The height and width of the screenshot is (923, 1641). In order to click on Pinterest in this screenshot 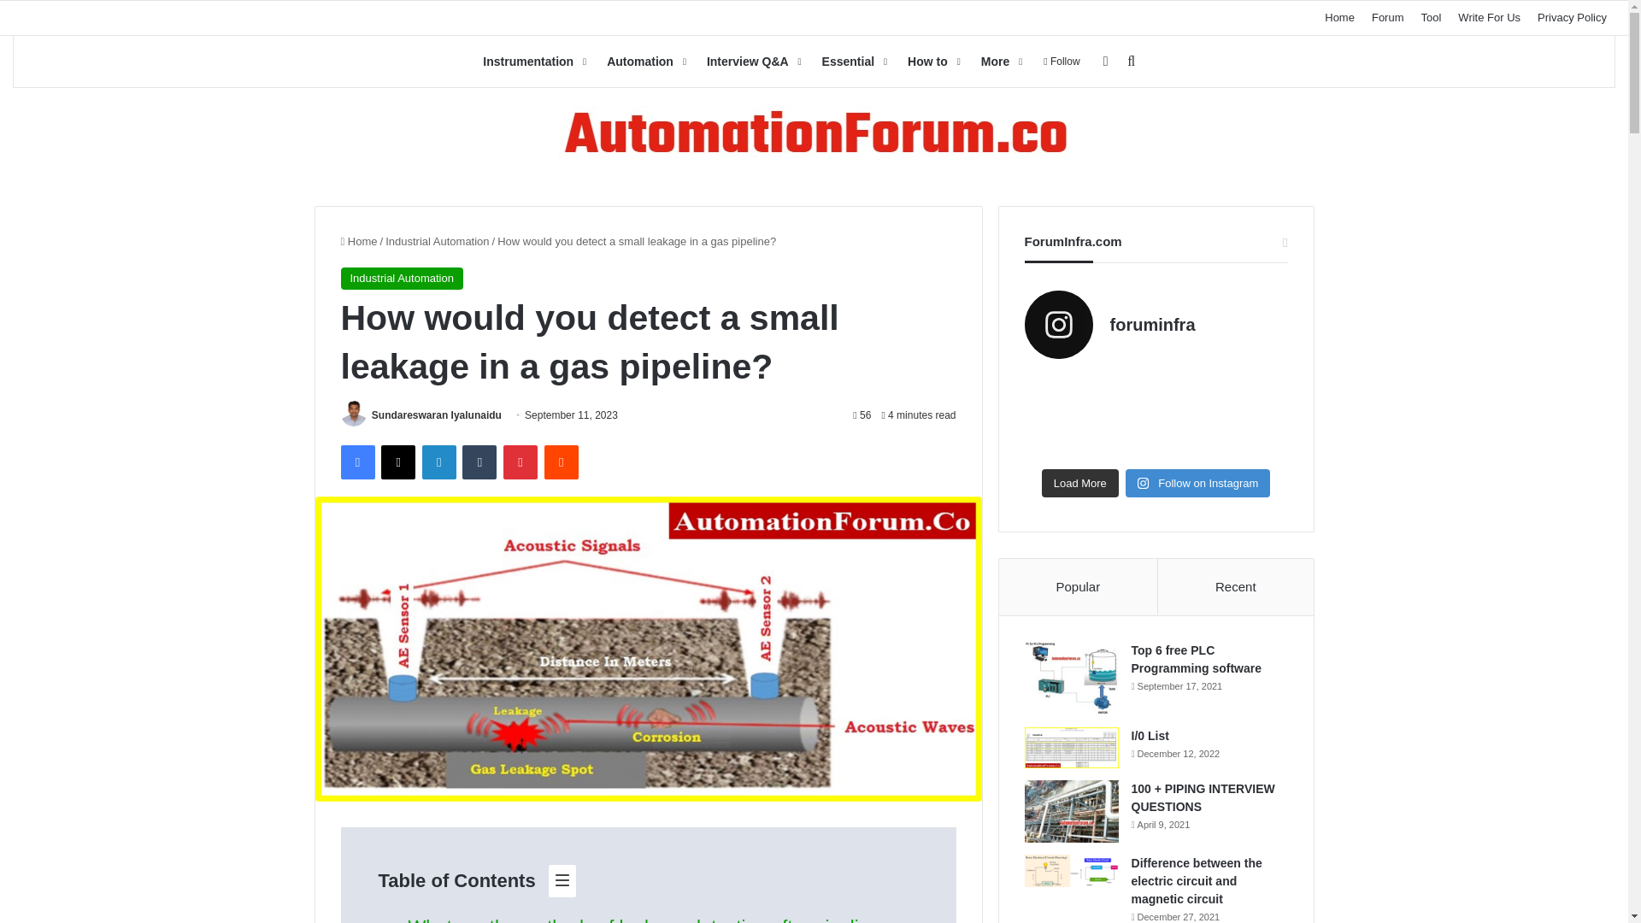, I will do `click(521, 461)`.